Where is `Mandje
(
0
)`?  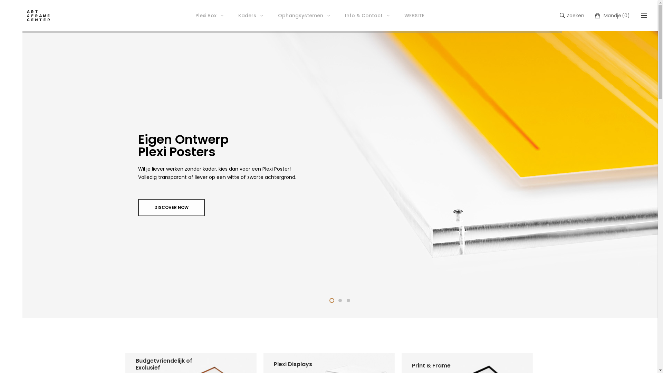 Mandje
(
0
) is located at coordinates (613, 15).